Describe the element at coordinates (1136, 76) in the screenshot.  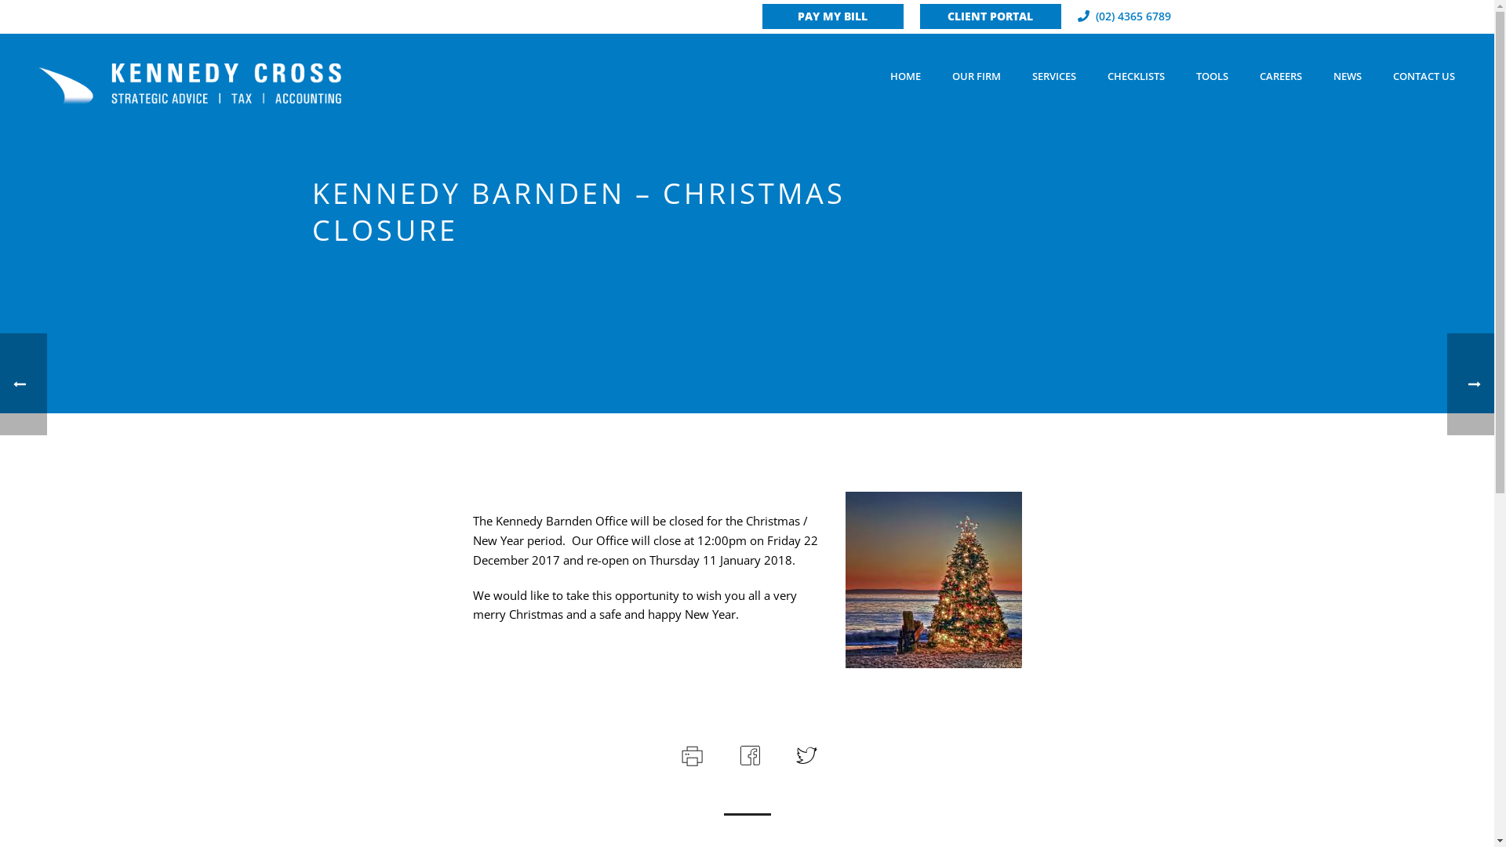
I see `CHECKLISTS` at that location.